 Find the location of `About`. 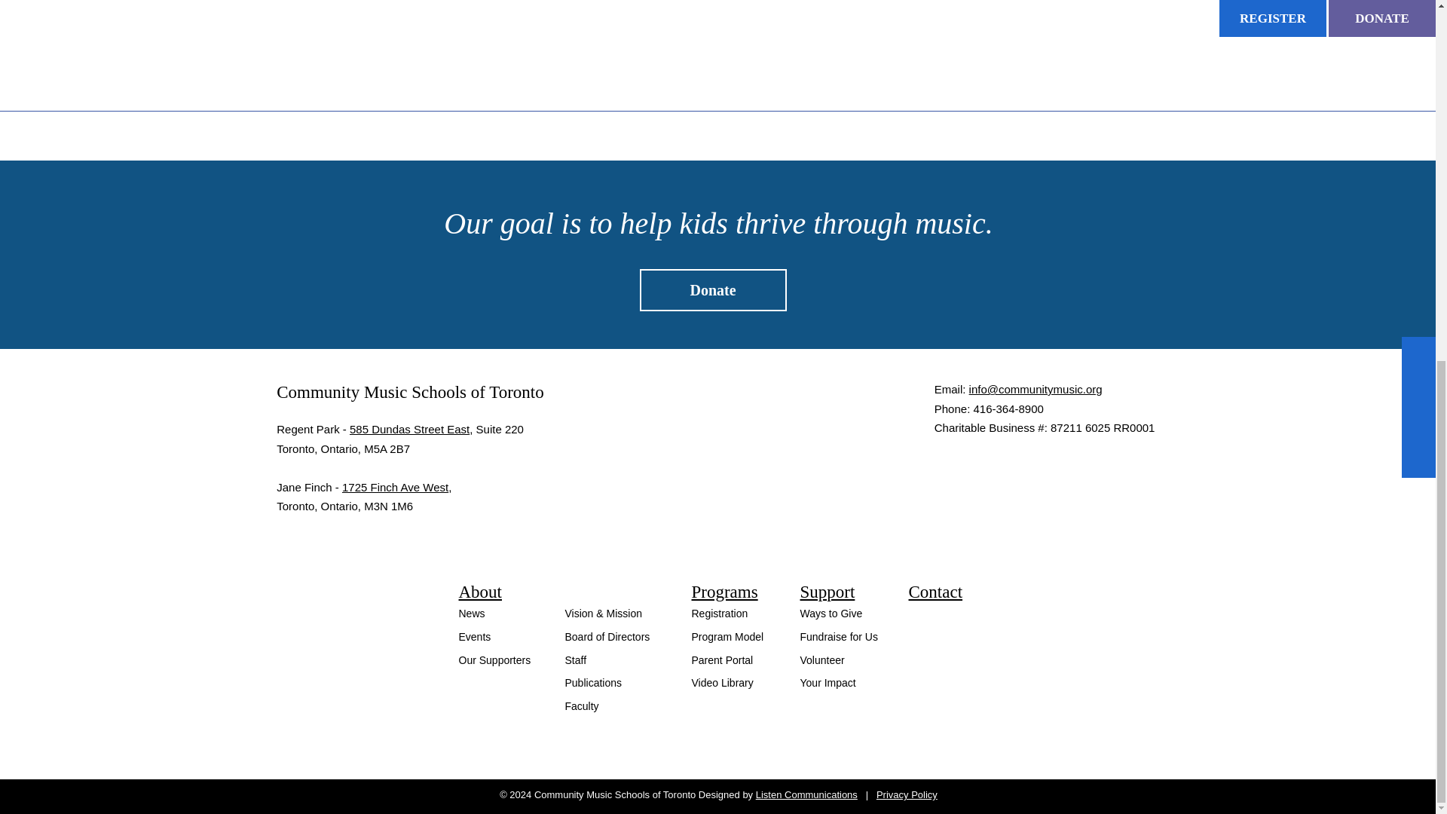

About is located at coordinates (480, 592).